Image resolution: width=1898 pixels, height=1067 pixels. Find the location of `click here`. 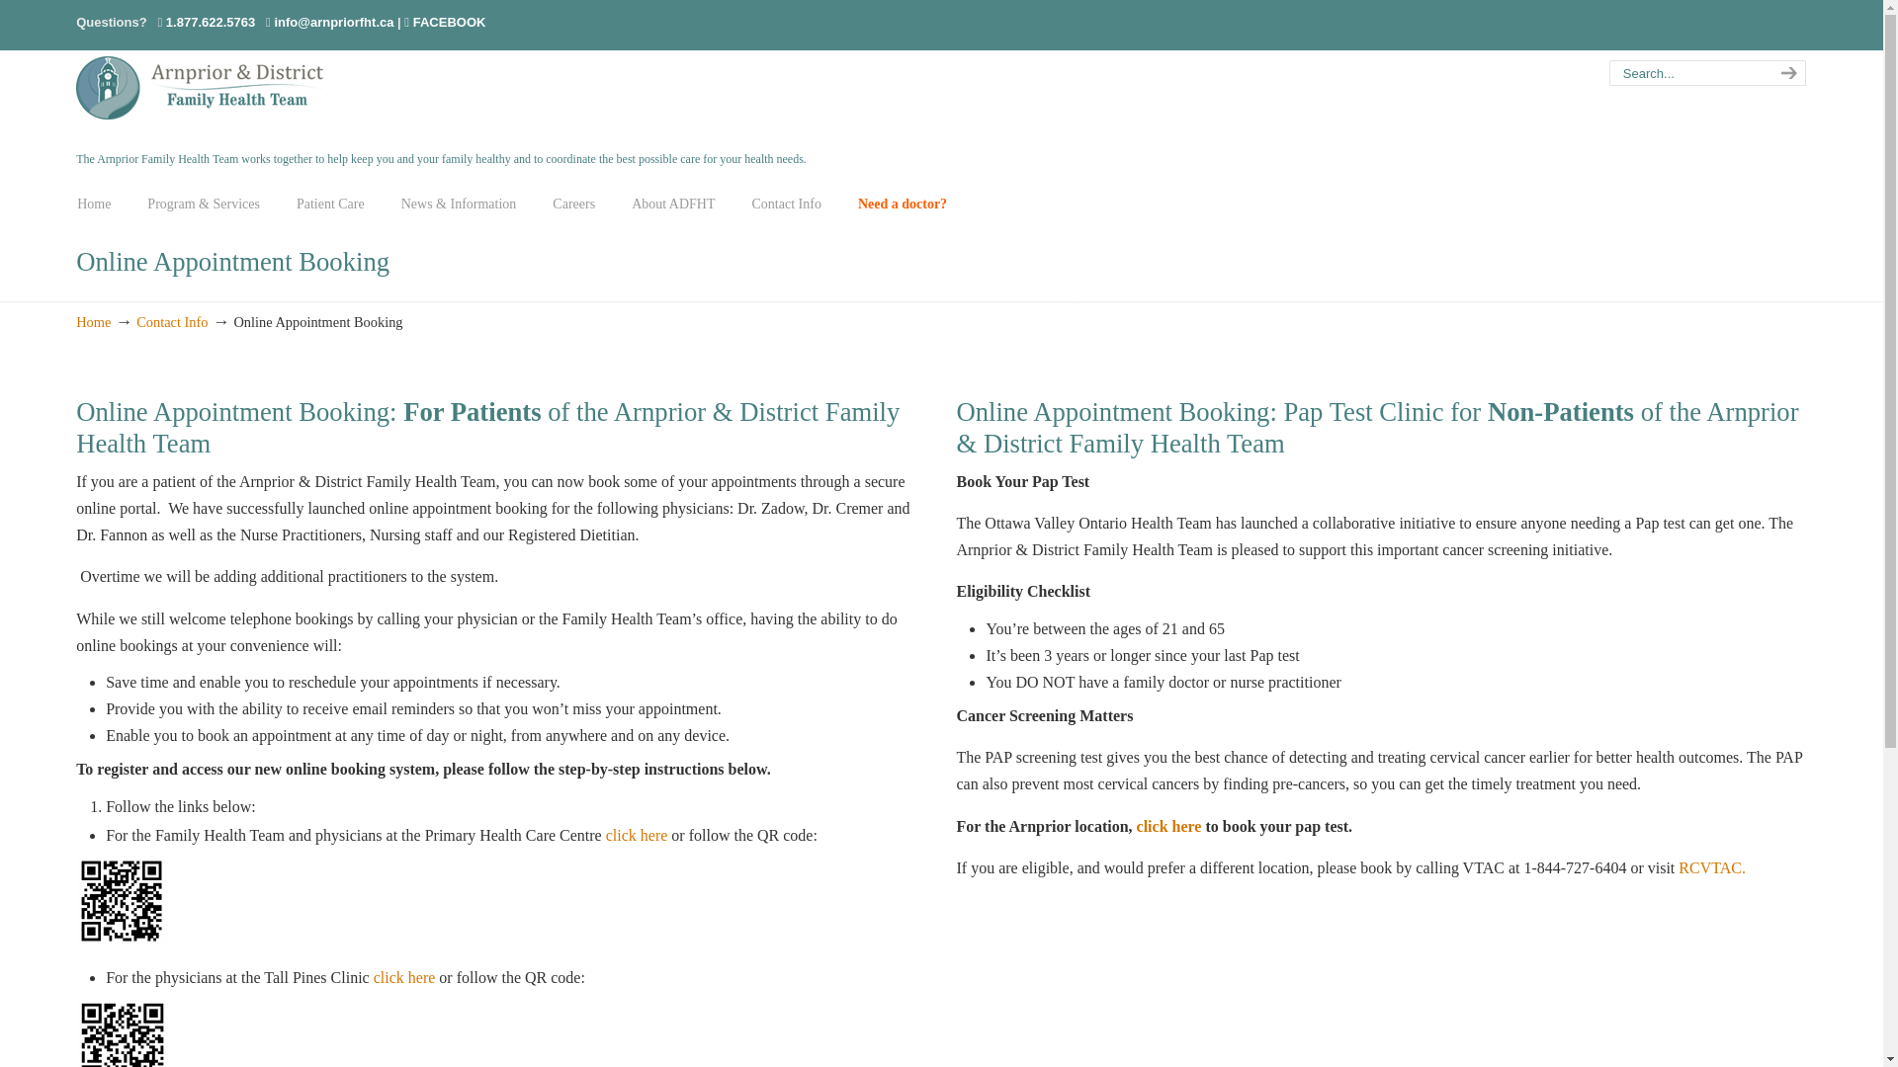

click here is located at coordinates (405, 976).